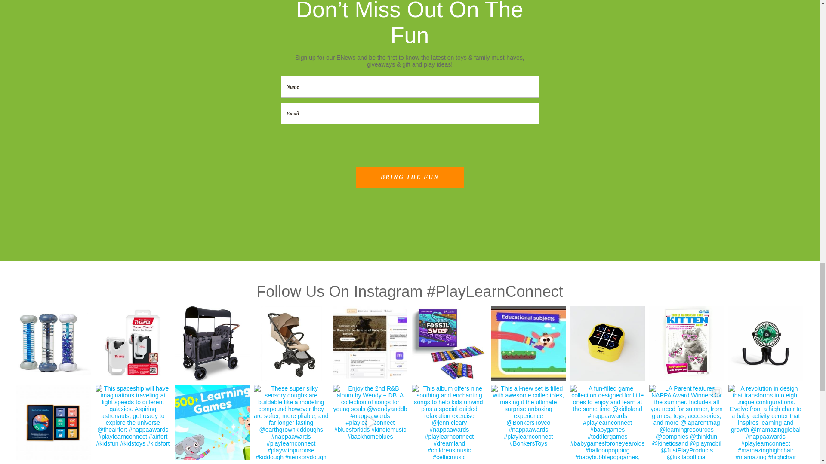 The width and height of the screenshot is (826, 464). Describe the element at coordinates (410, 177) in the screenshot. I see `Bring The Fun` at that location.